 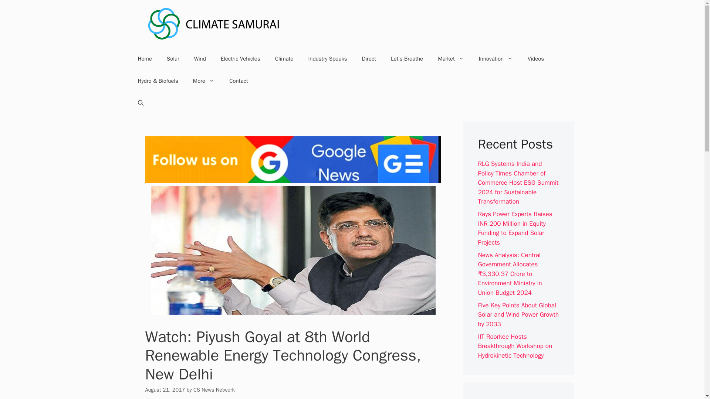 I want to click on Solar, so click(x=173, y=58).